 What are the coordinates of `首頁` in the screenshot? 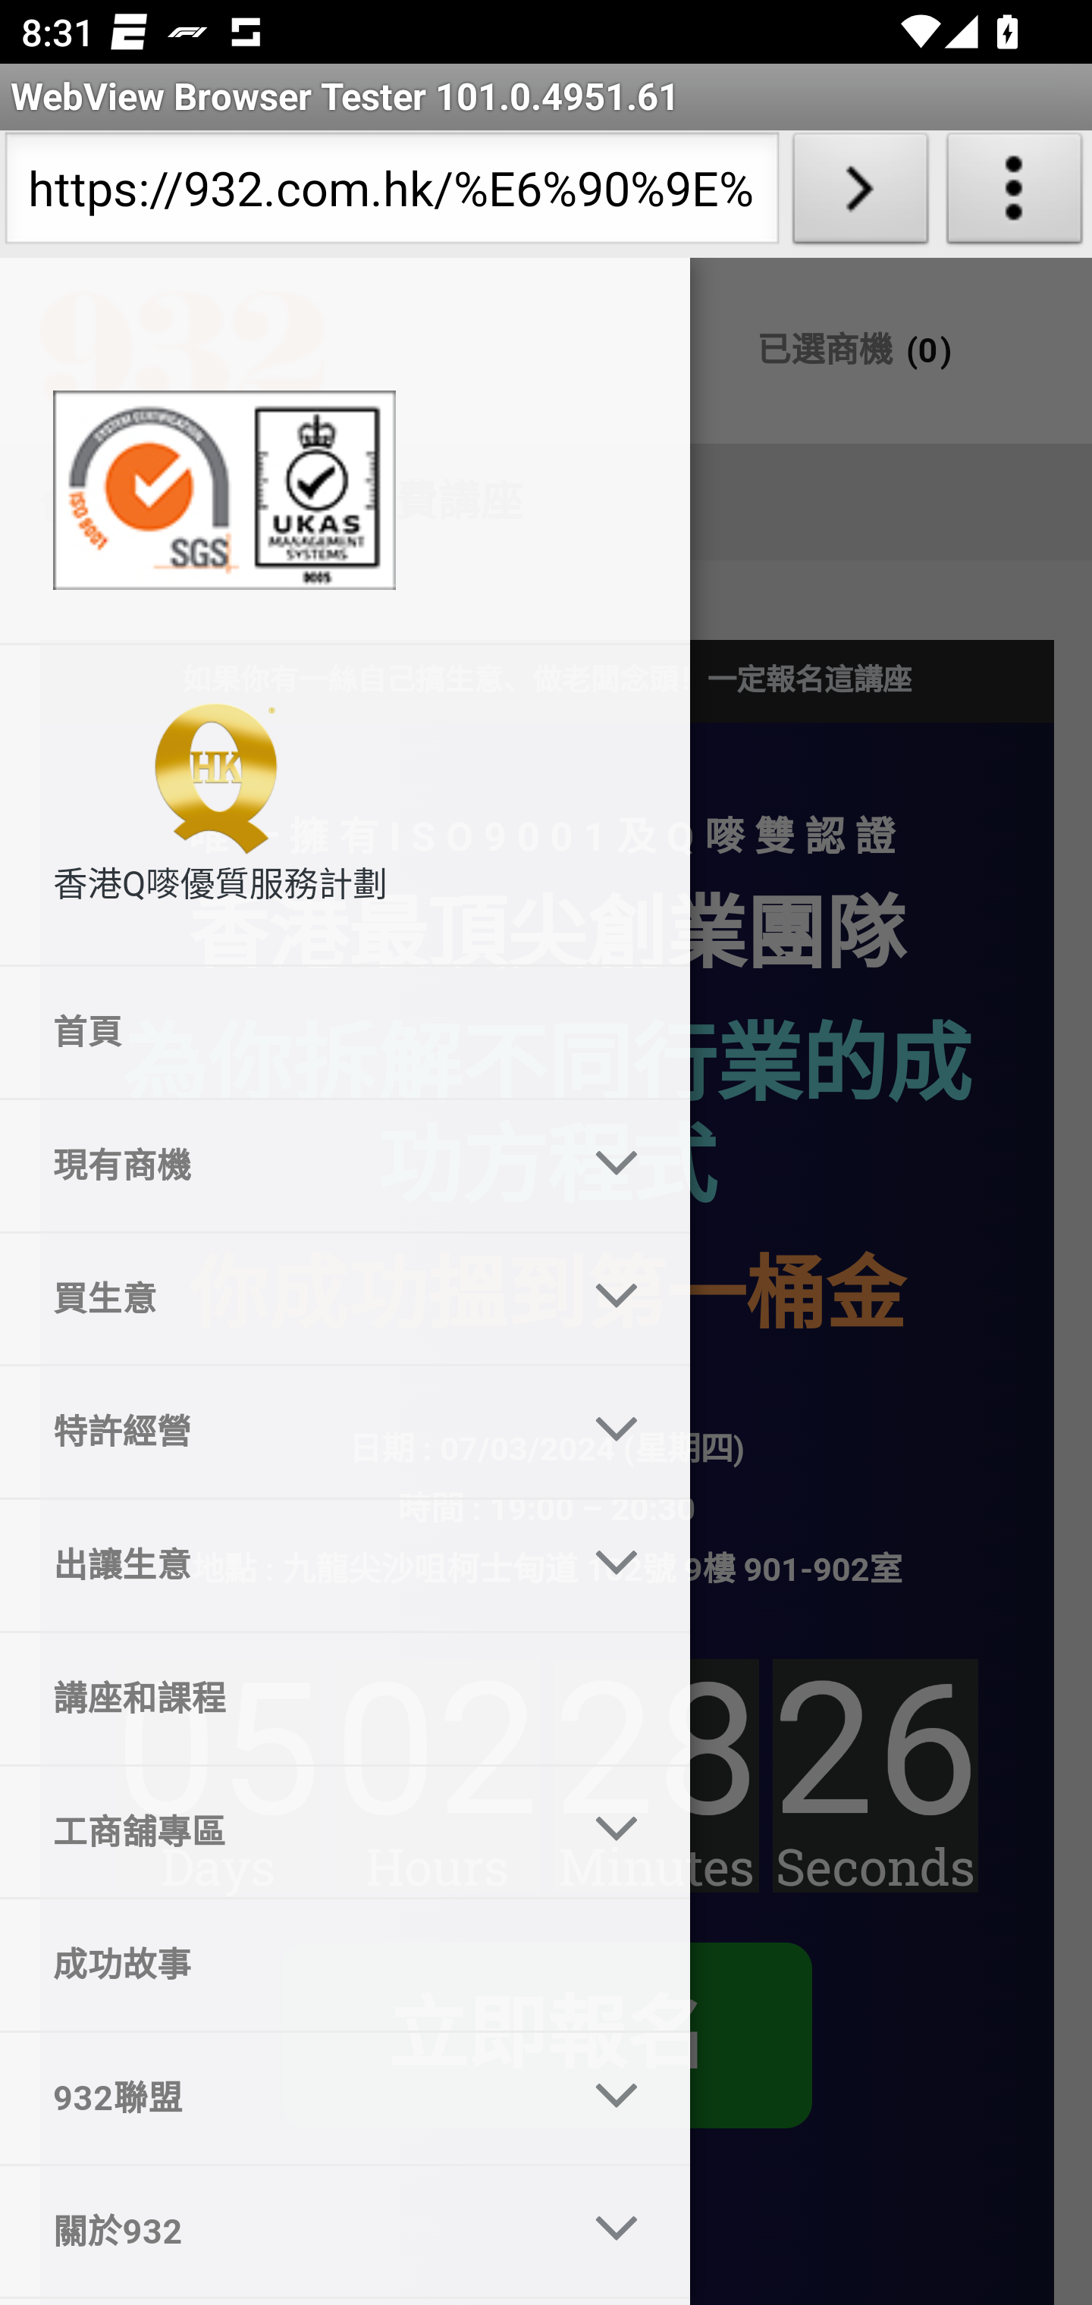 It's located at (345, 1033).